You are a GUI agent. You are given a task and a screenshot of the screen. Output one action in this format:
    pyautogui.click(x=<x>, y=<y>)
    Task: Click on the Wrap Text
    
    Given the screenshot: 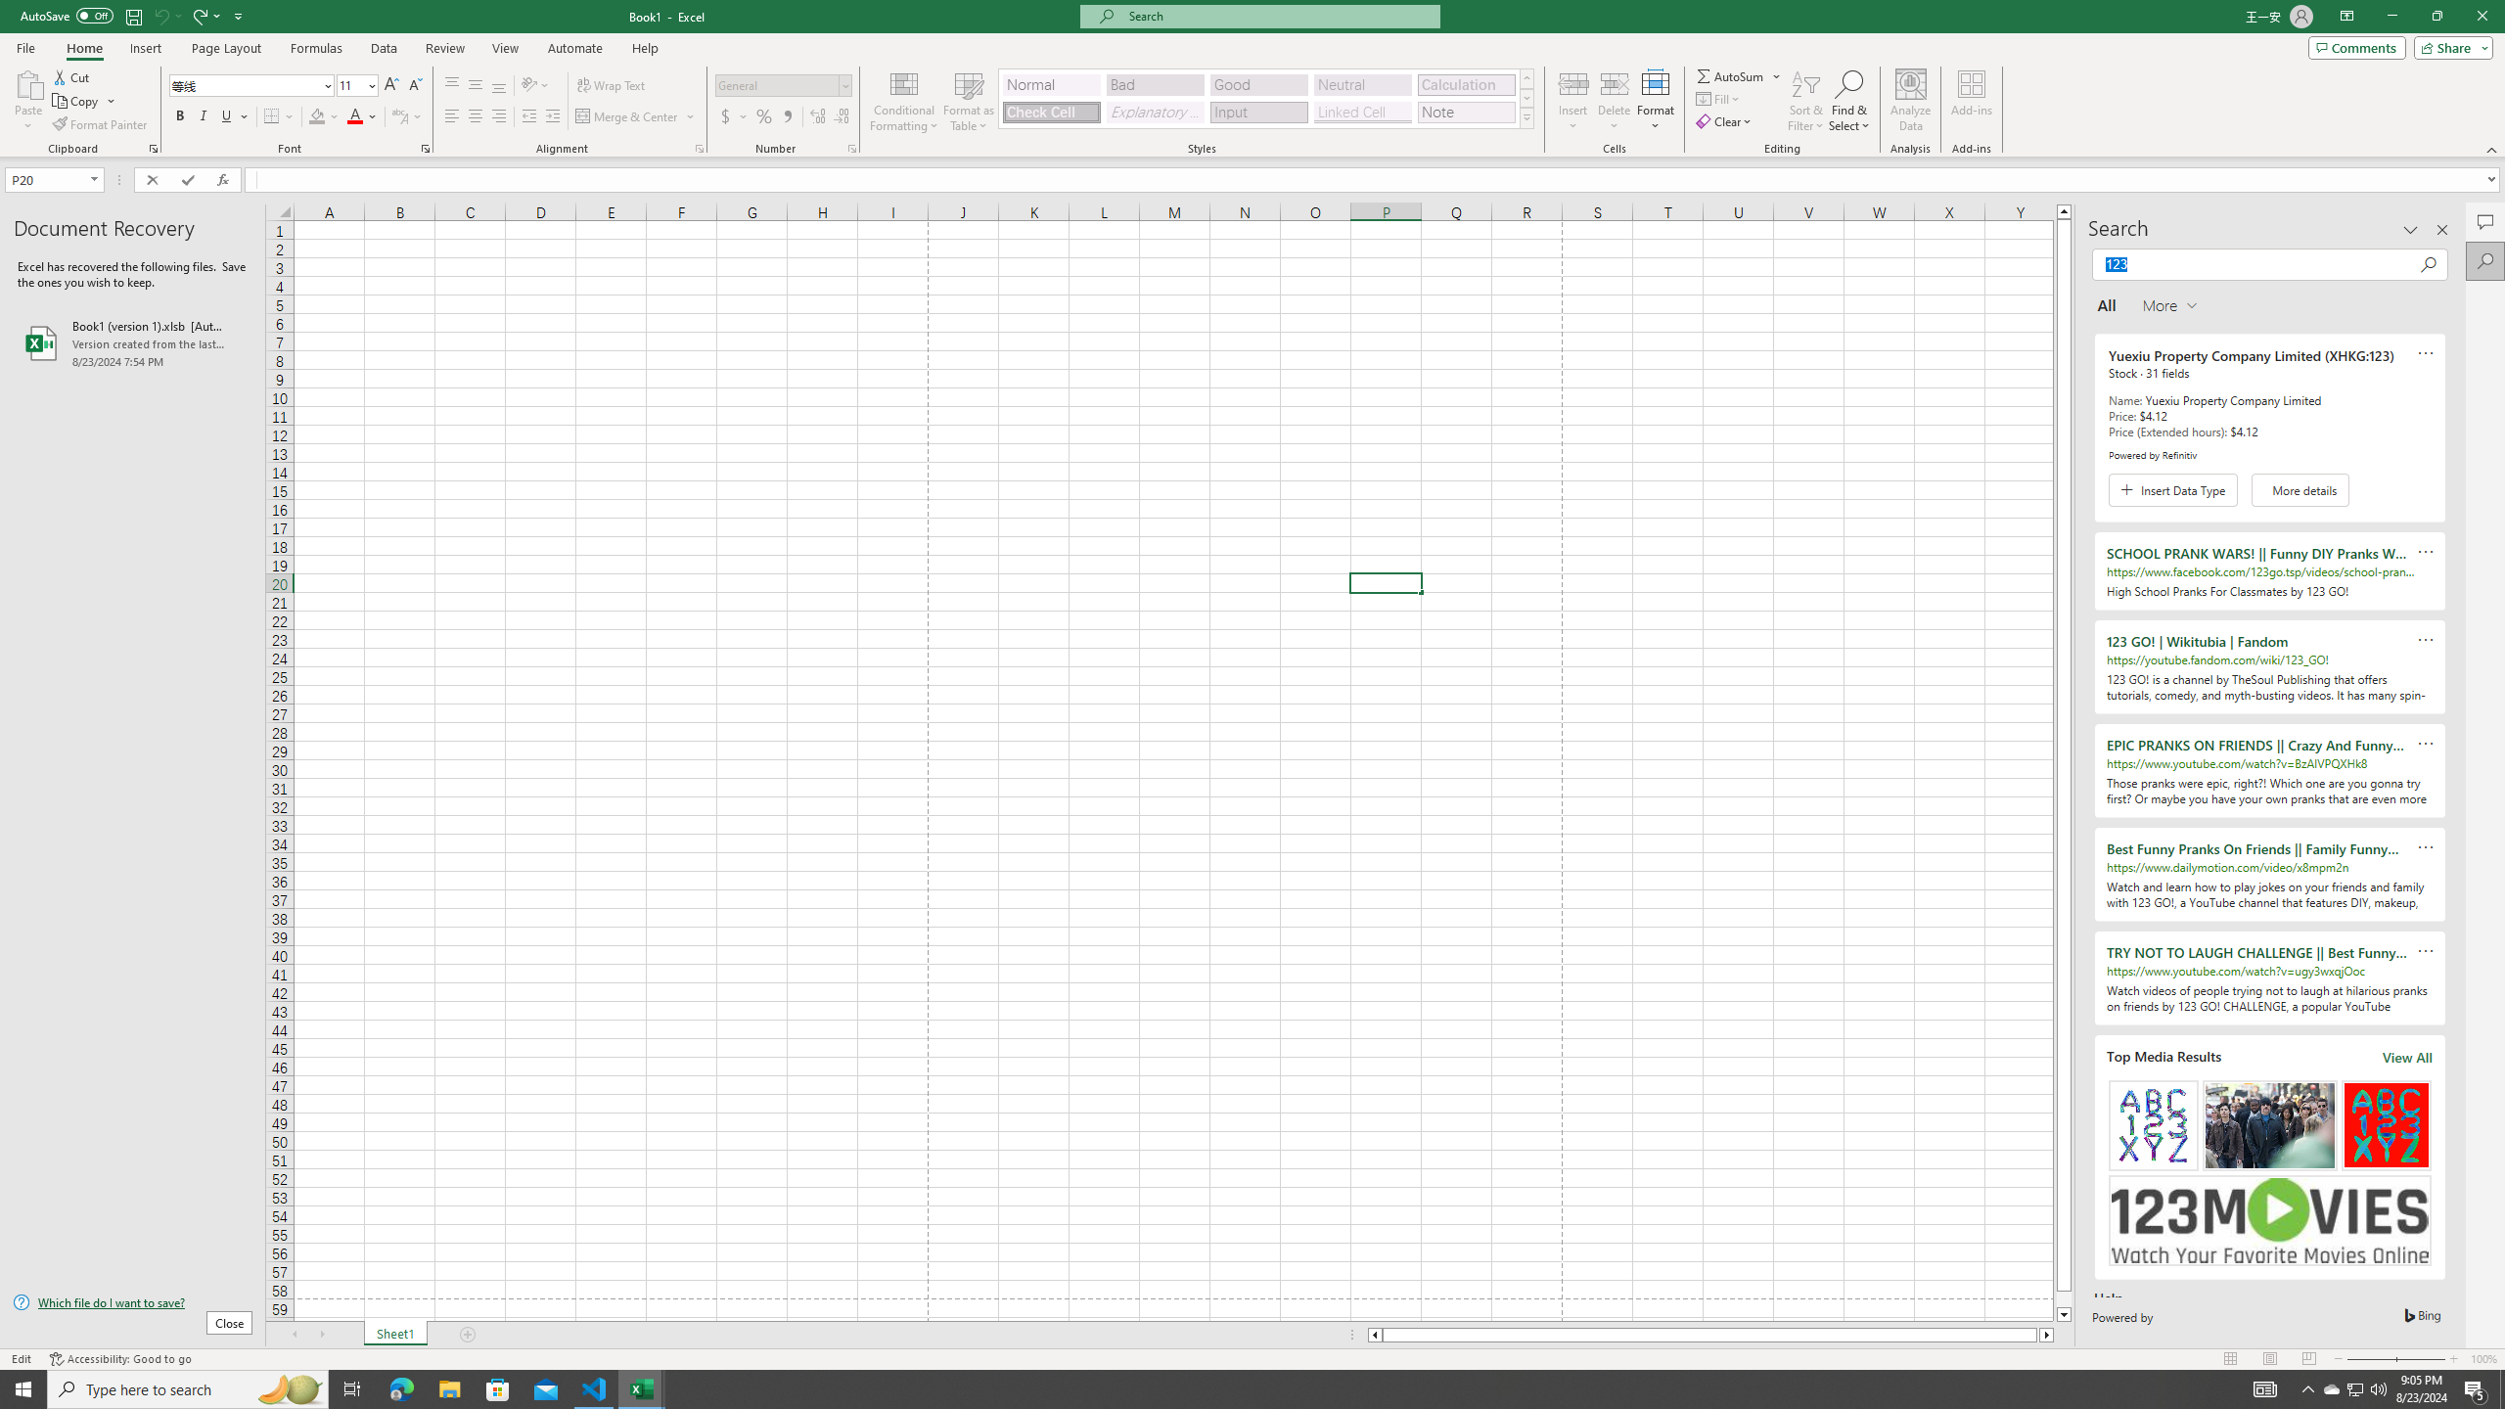 What is the action you would take?
    pyautogui.click(x=613, y=86)
    